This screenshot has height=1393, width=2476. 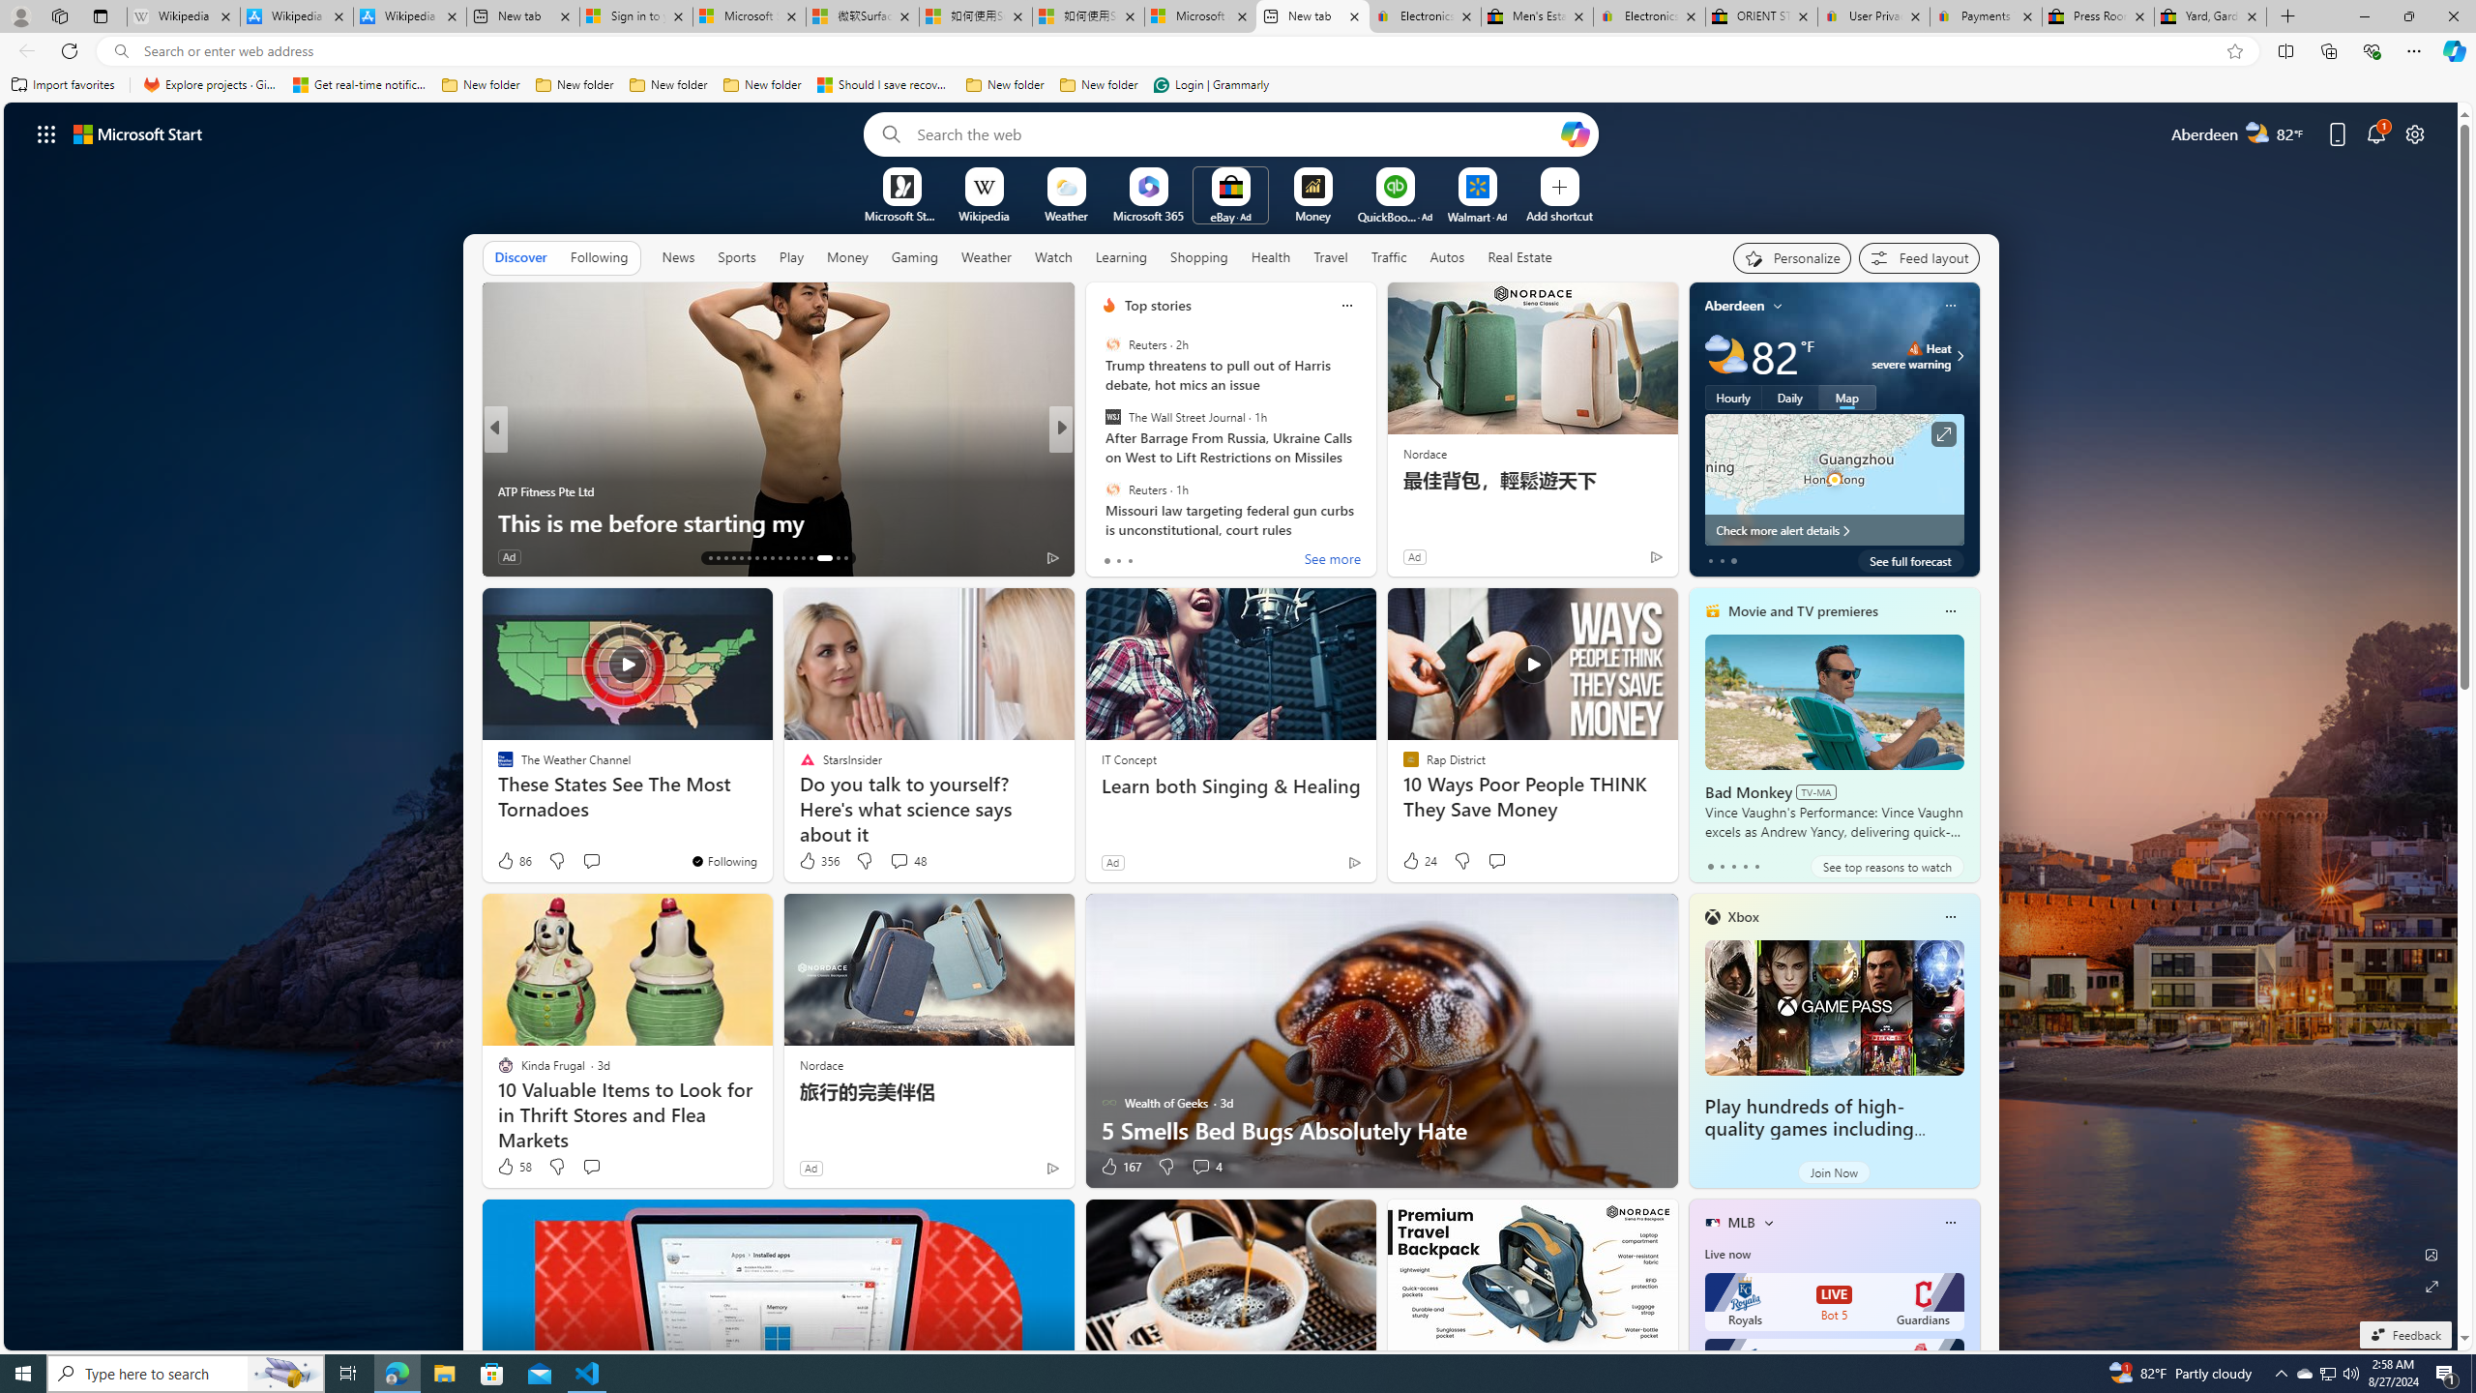 I want to click on AutomationID: tab-19, so click(x=756, y=558).